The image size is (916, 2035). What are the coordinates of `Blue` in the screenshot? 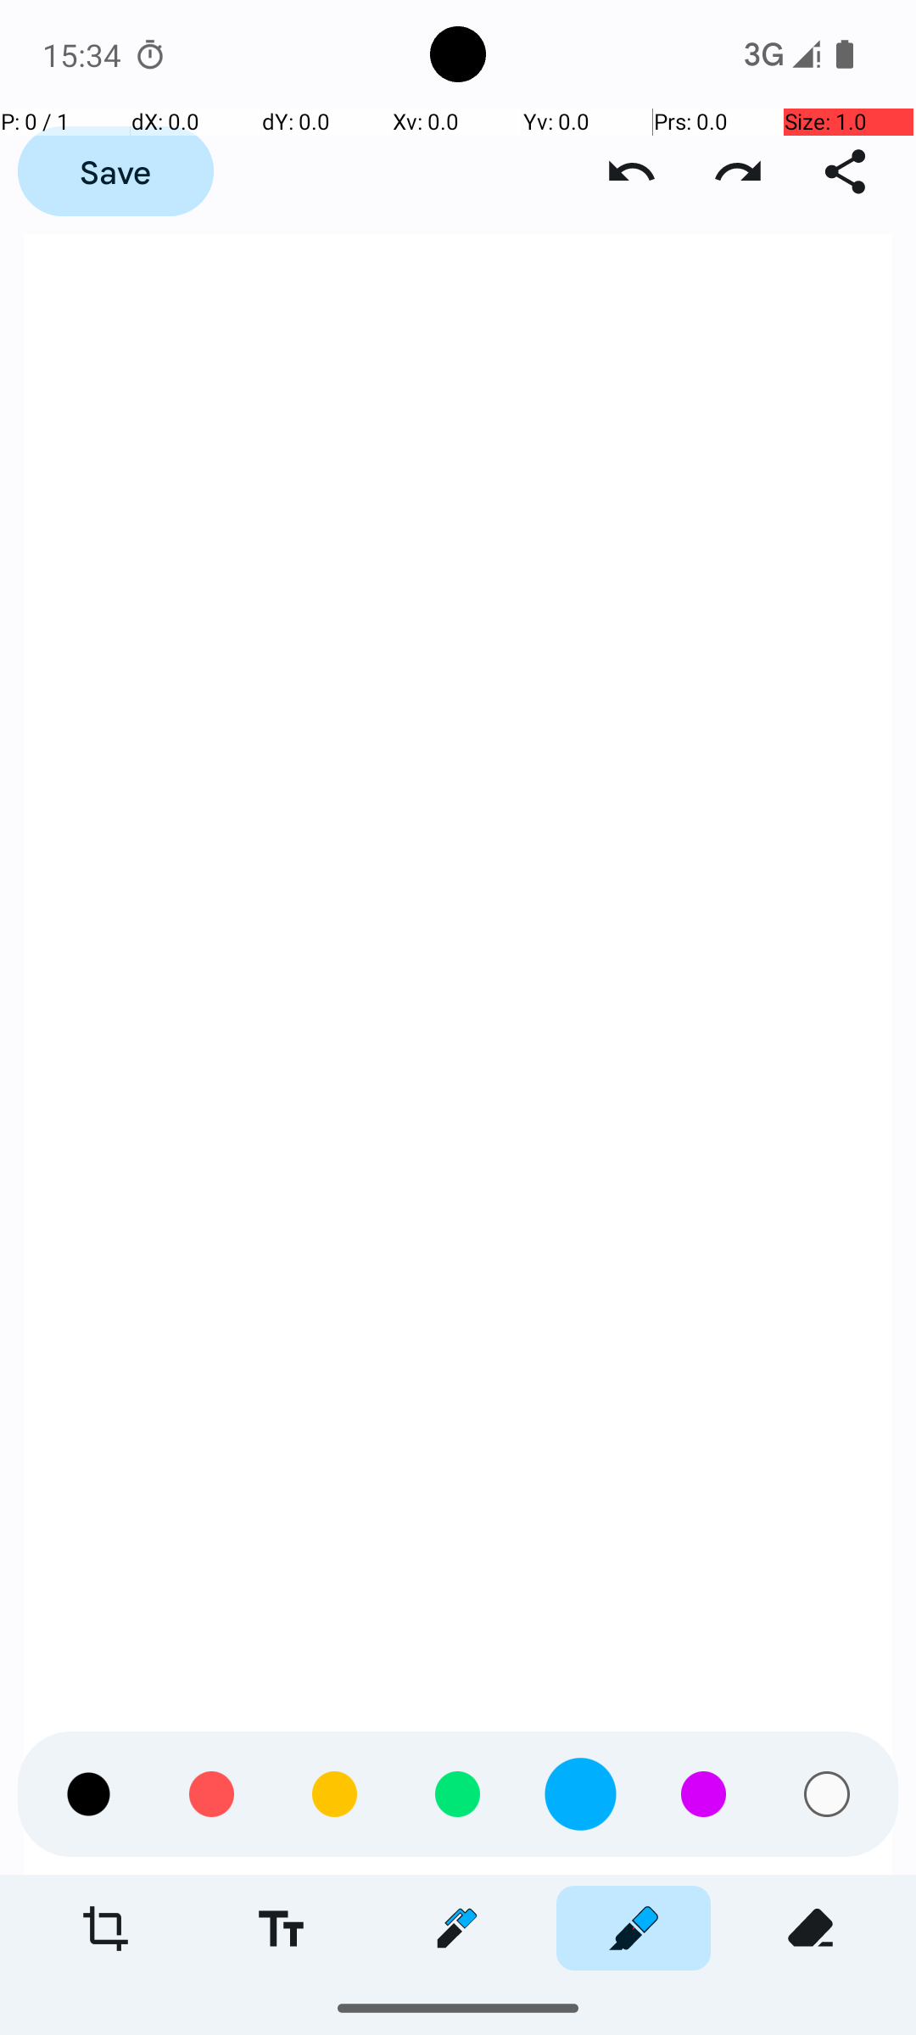 It's located at (580, 1882).